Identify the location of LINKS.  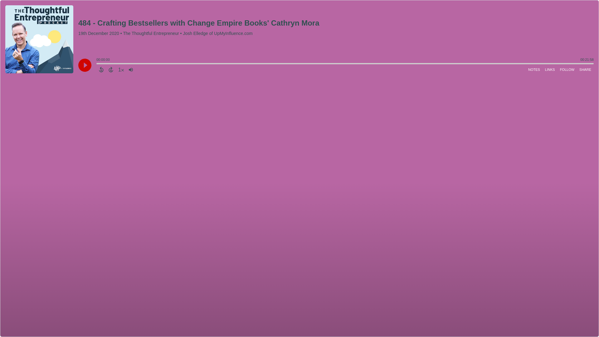
(550, 69).